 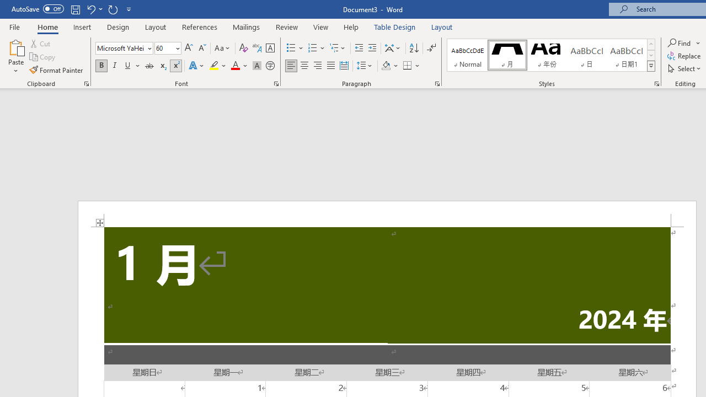 I want to click on Sort..., so click(x=414, y=49).